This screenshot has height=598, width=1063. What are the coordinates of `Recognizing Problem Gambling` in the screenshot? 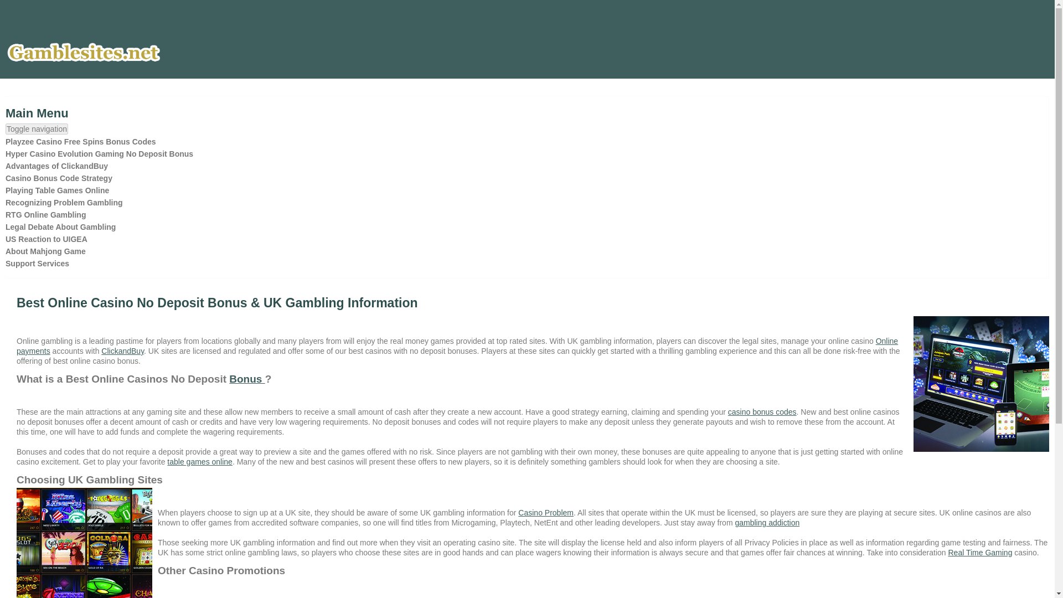 It's located at (64, 203).